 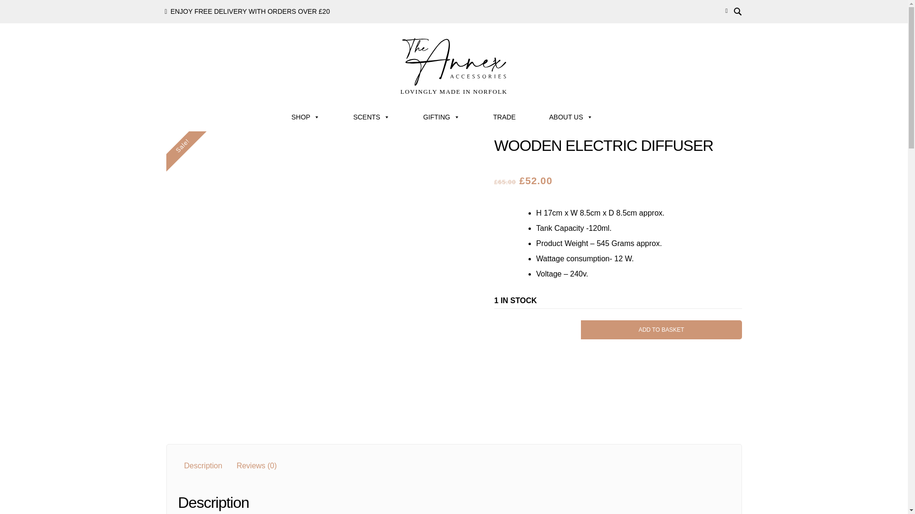 What do you see at coordinates (371, 117) in the screenshot?
I see `SCENTS` at bounding box center [371, 117].